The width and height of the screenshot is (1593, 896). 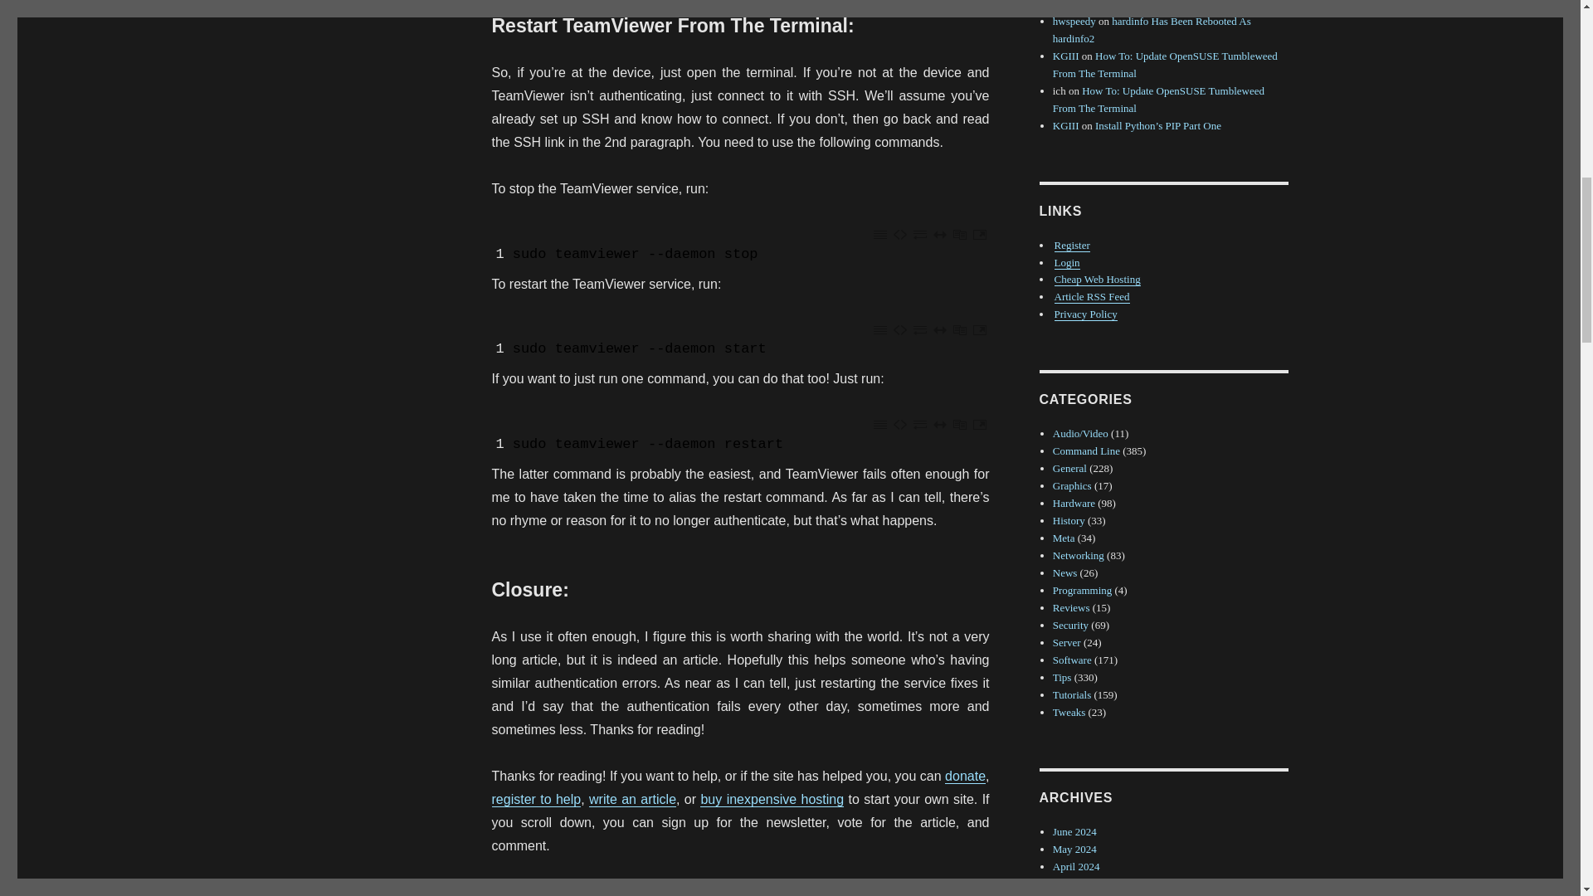 What do you see at coordinates (919, 234) in the screenshot?
I see `Toggle Line Wrap` at bounding box center [919, 234].